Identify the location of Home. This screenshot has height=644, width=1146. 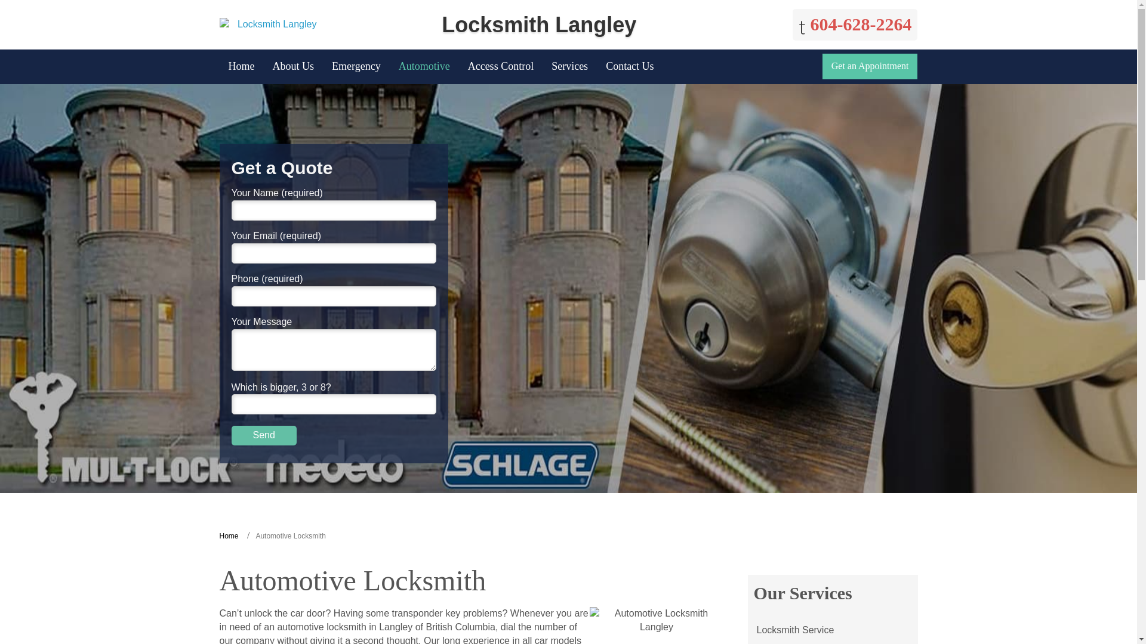
(241, 67).